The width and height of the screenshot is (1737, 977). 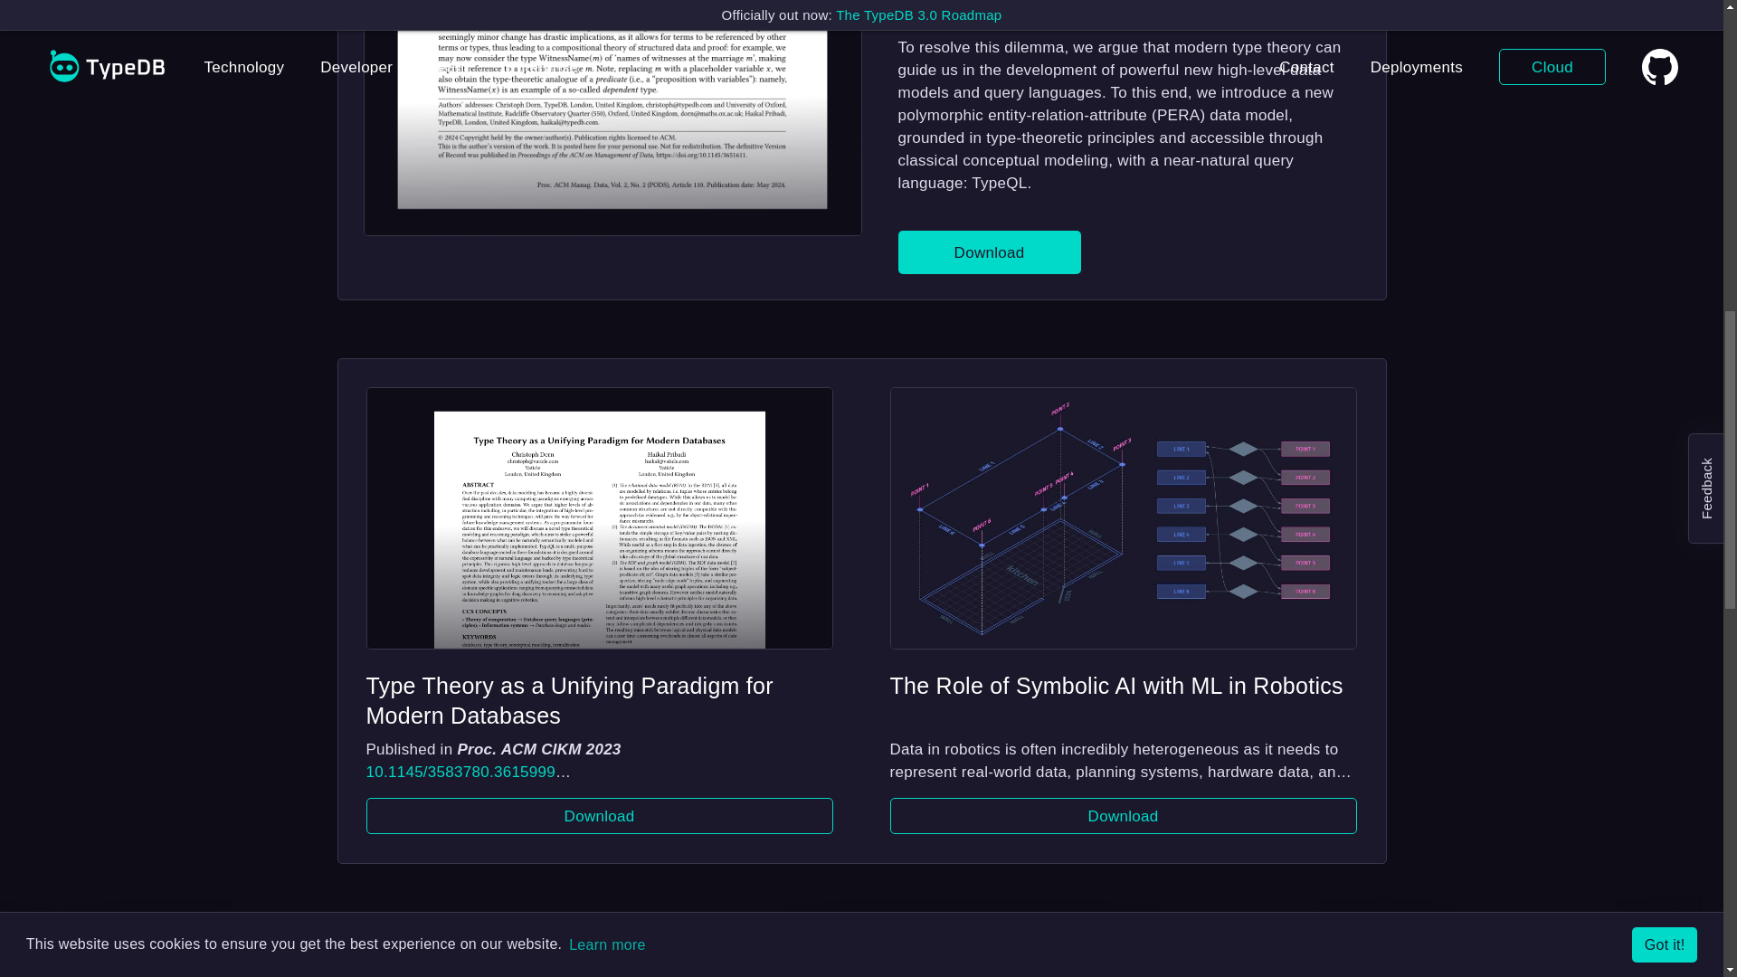 What do you see at coordinates (1123, 816) in the screenshot?
I see `Download` at bounding box center [1123, 816].